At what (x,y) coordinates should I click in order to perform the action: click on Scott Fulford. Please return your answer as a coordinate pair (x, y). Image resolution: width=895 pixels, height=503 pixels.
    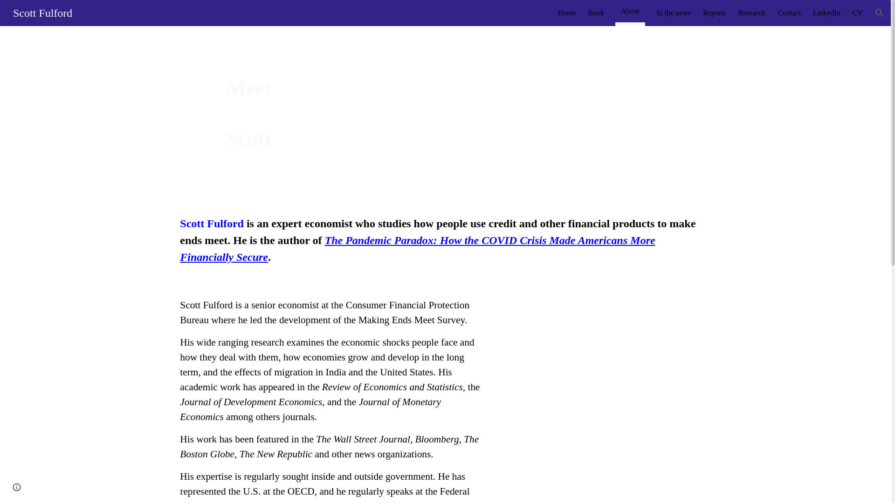
    Looking at the image, I should click on (42, 12).